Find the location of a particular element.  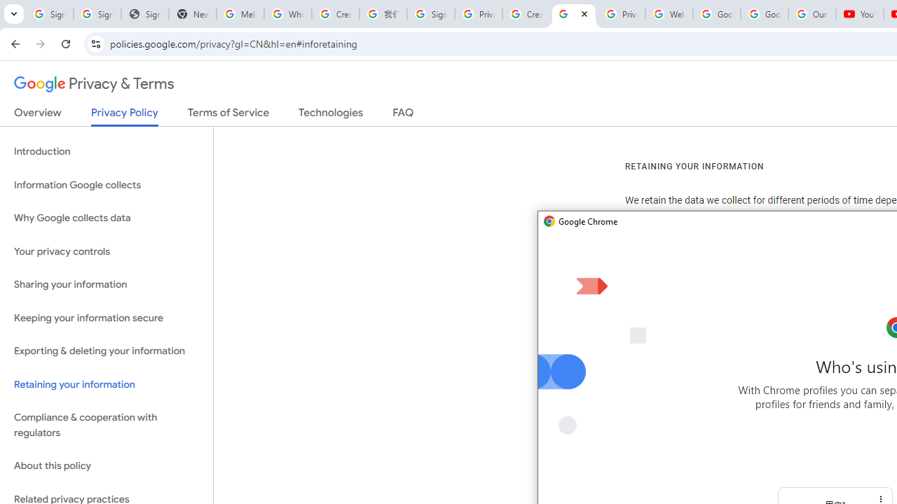

Why Google collects data is located at coordinates (107, 218).